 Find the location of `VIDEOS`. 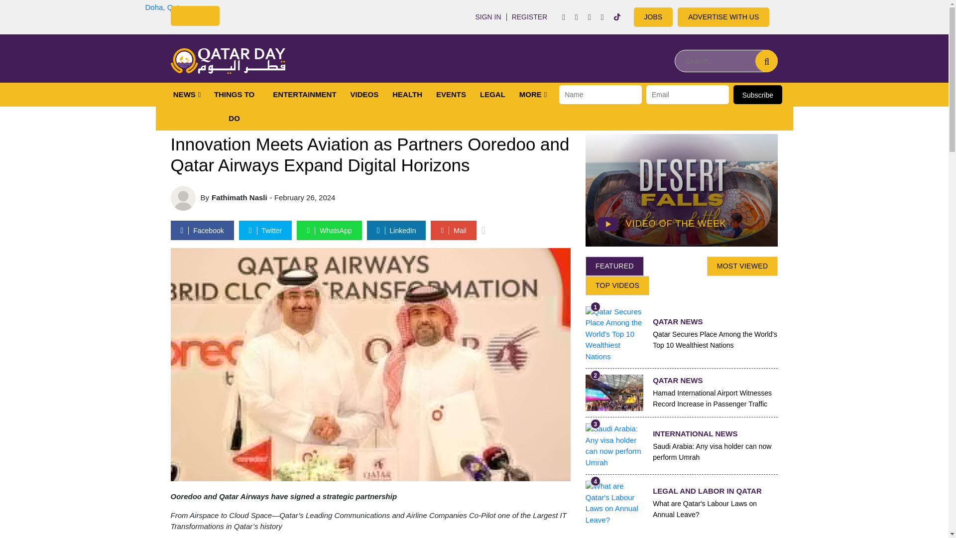

VIDEOS is located at coordinates (364, 95).